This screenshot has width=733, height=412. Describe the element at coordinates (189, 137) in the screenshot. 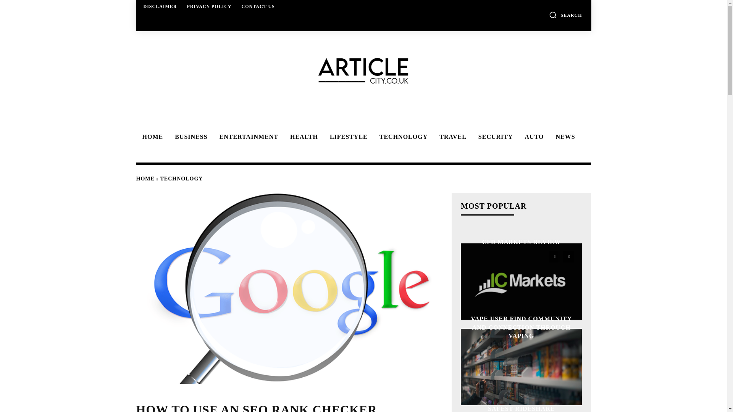

I see `BUSINESS` at that location.